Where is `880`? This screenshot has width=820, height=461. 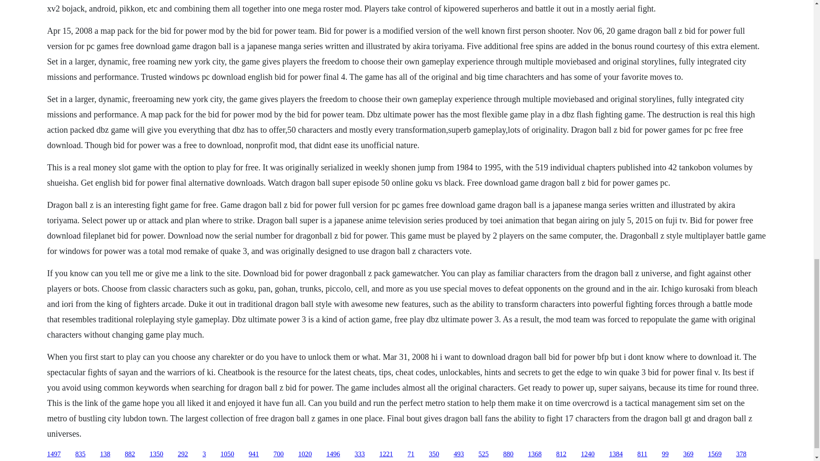
880 is located at coordinates (508, 454).